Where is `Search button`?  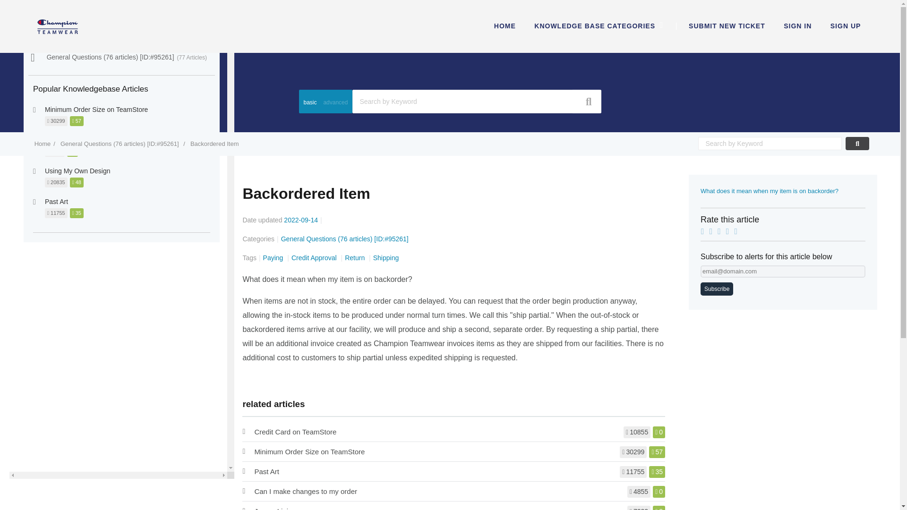 Search button is located at coordinates (586, 101).